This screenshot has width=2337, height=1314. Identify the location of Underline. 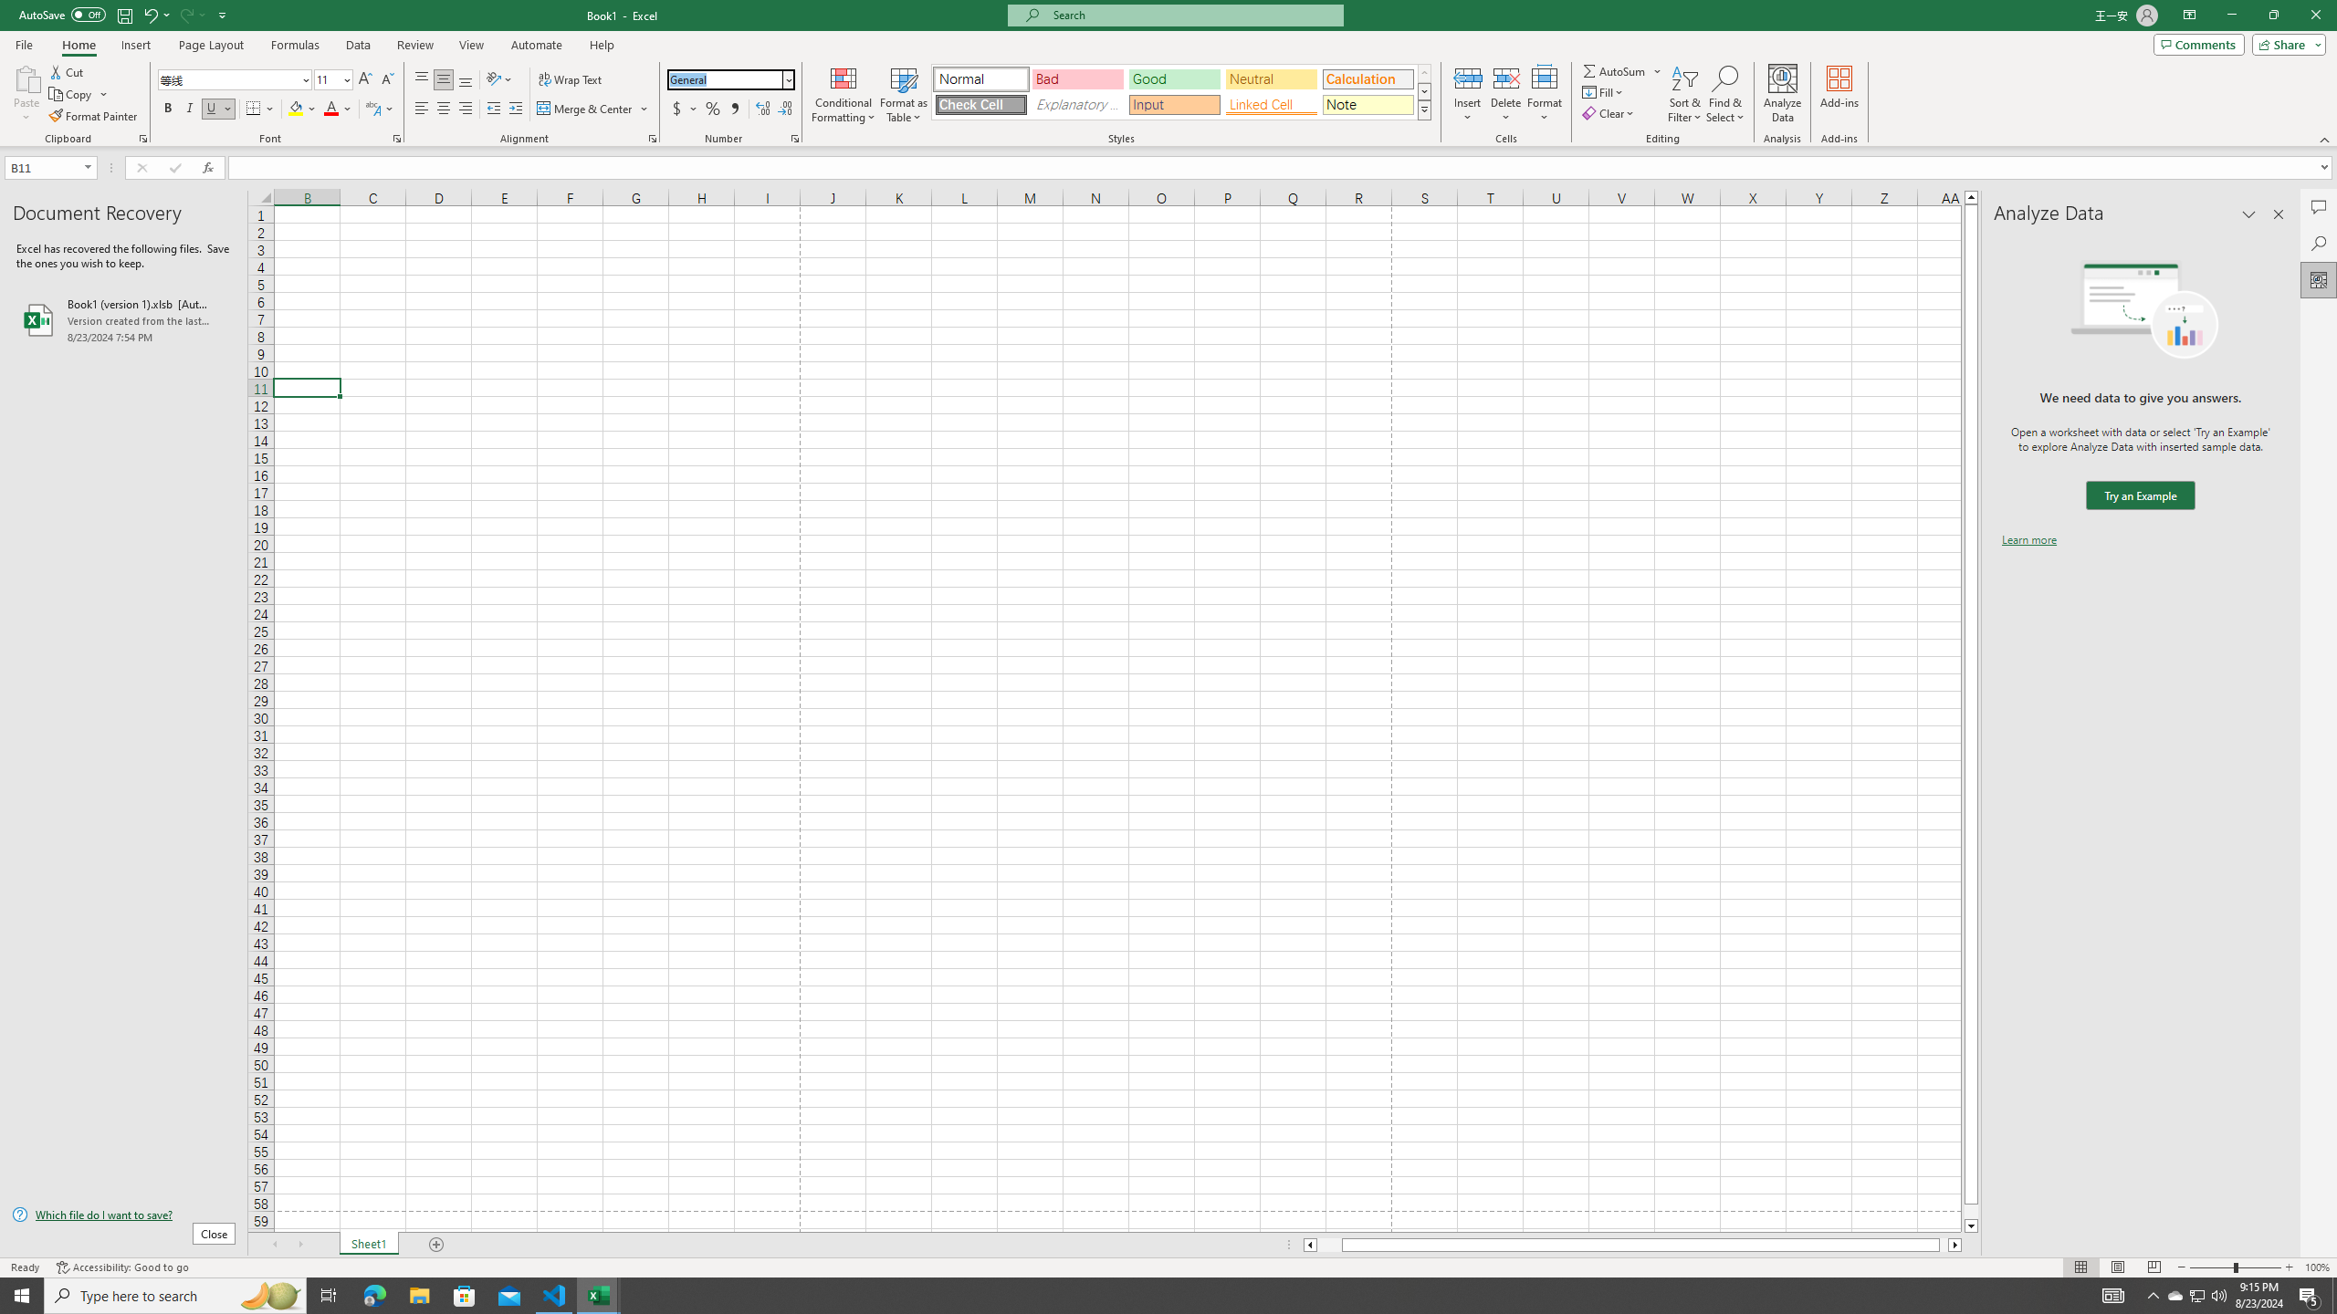
(218, 109).